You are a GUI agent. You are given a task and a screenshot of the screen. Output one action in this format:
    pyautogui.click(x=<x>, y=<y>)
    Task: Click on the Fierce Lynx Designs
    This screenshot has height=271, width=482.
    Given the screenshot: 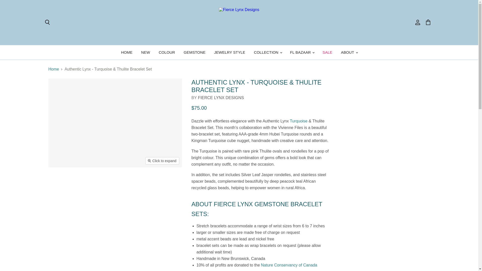 What is the action you would take?
    pyautogui.click(x=221, y=98)
    